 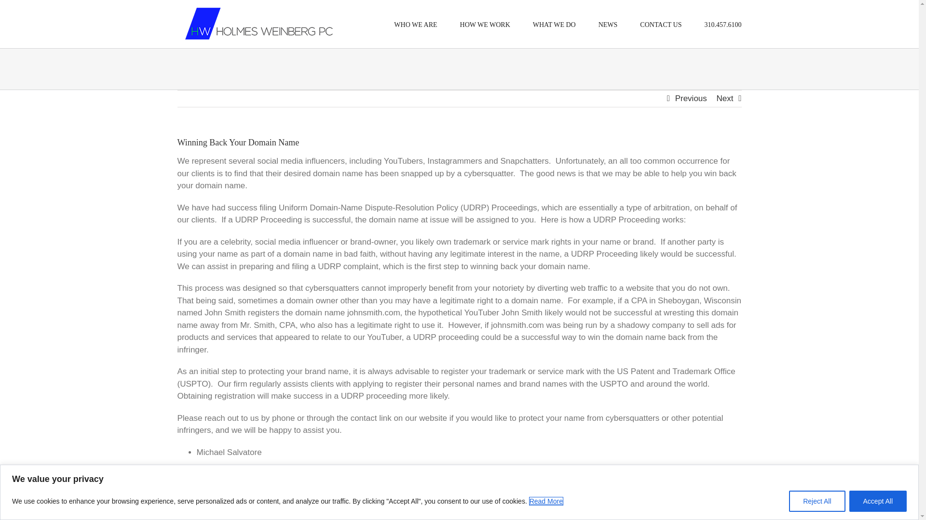 I want to click on WHO WE ARE, so click(x=416, y=24).